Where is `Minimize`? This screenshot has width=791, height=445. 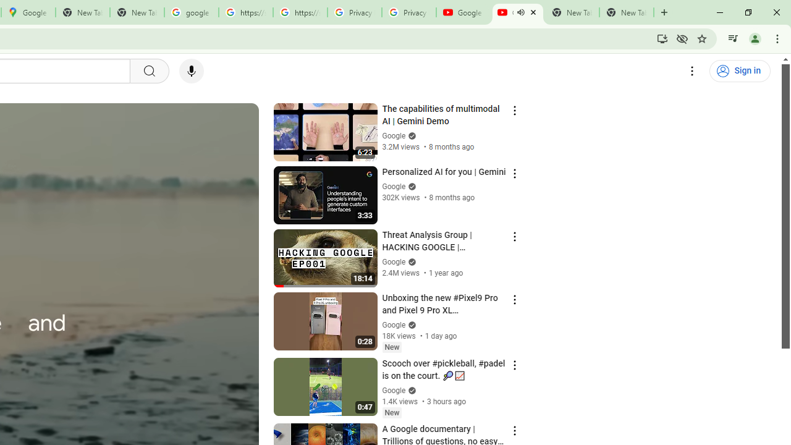
Minimize is located at coordinates (720, 12).